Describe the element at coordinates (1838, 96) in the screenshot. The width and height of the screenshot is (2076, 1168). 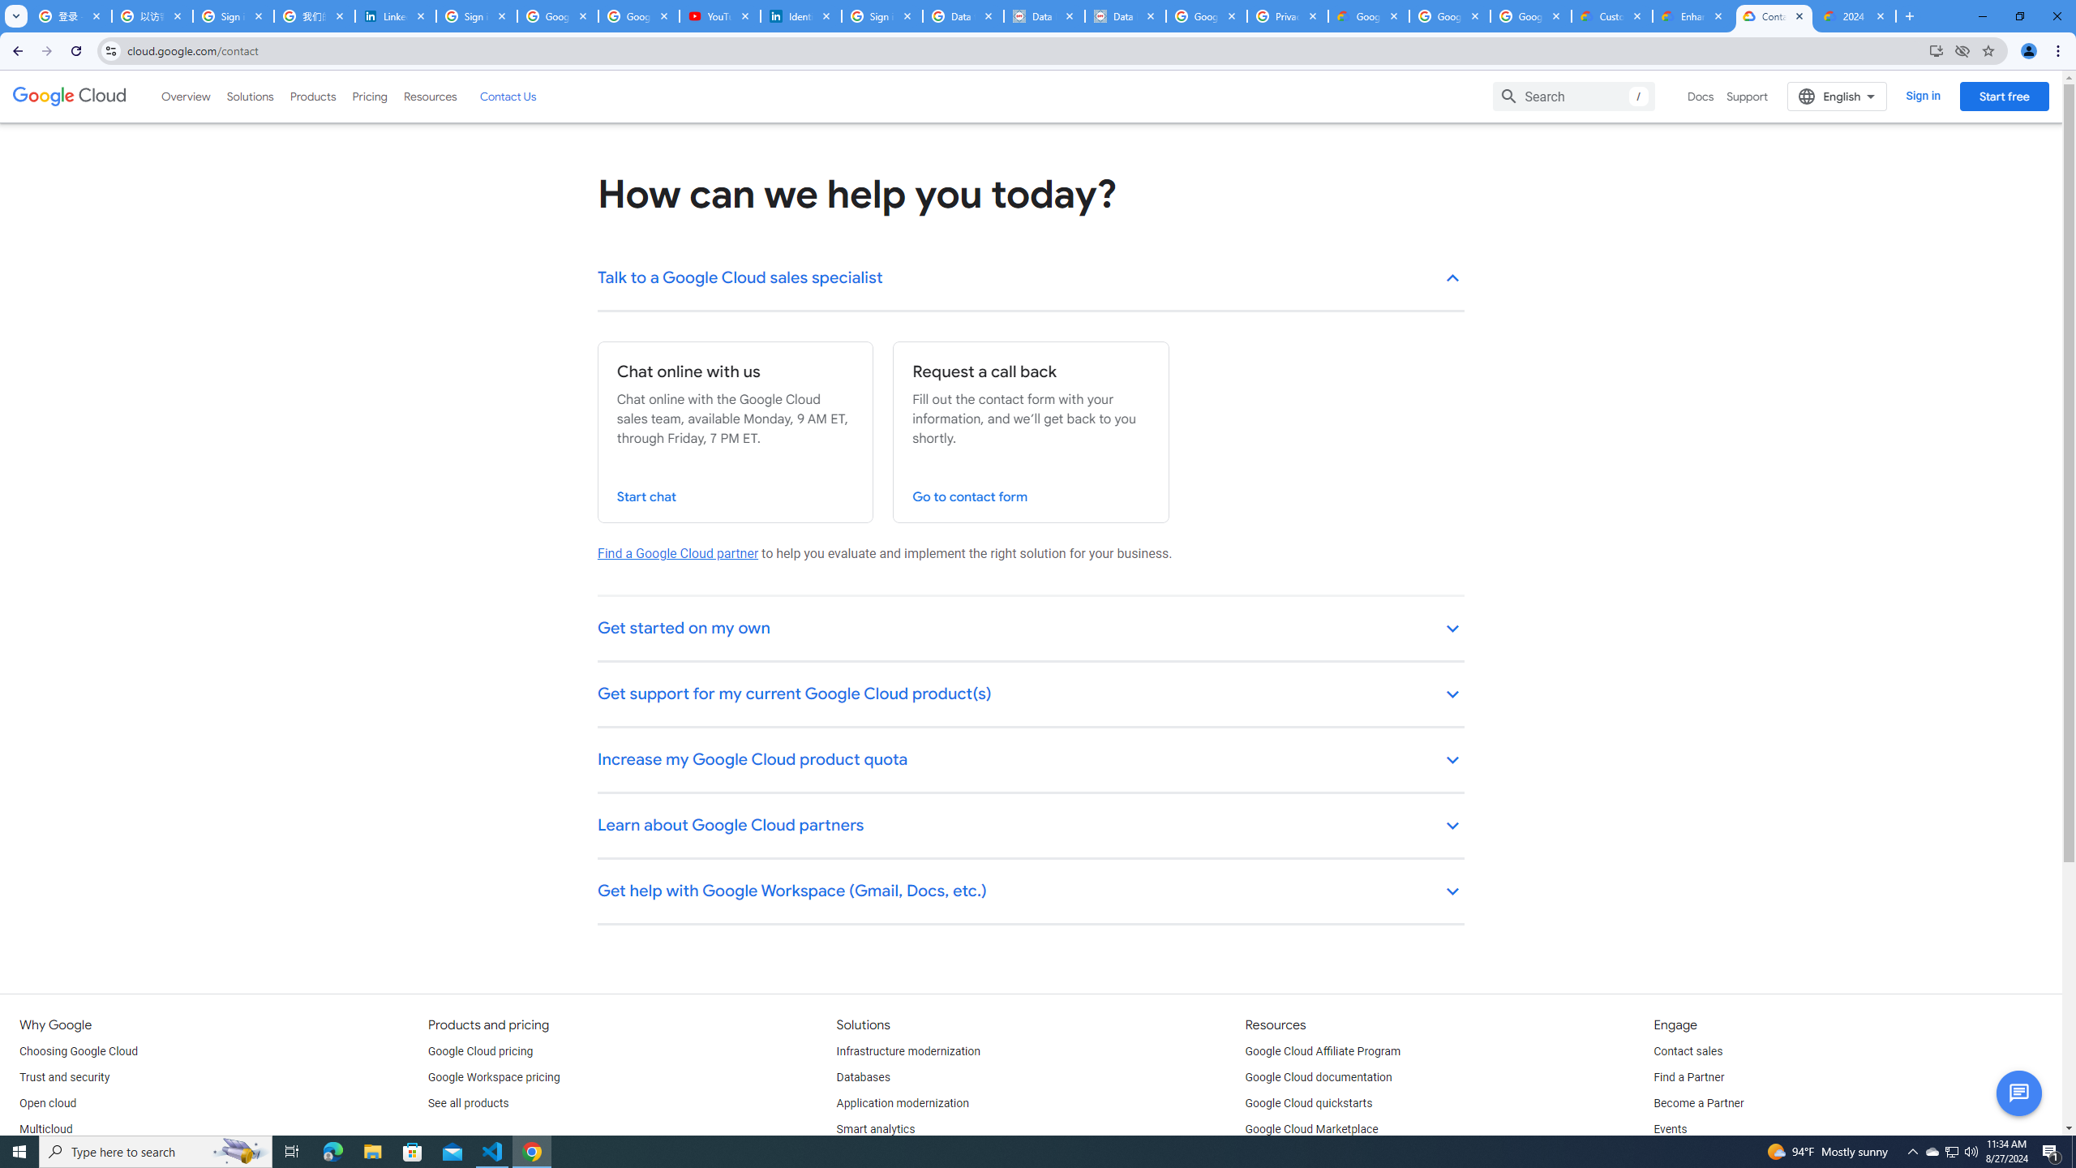
I see `English` at that location.